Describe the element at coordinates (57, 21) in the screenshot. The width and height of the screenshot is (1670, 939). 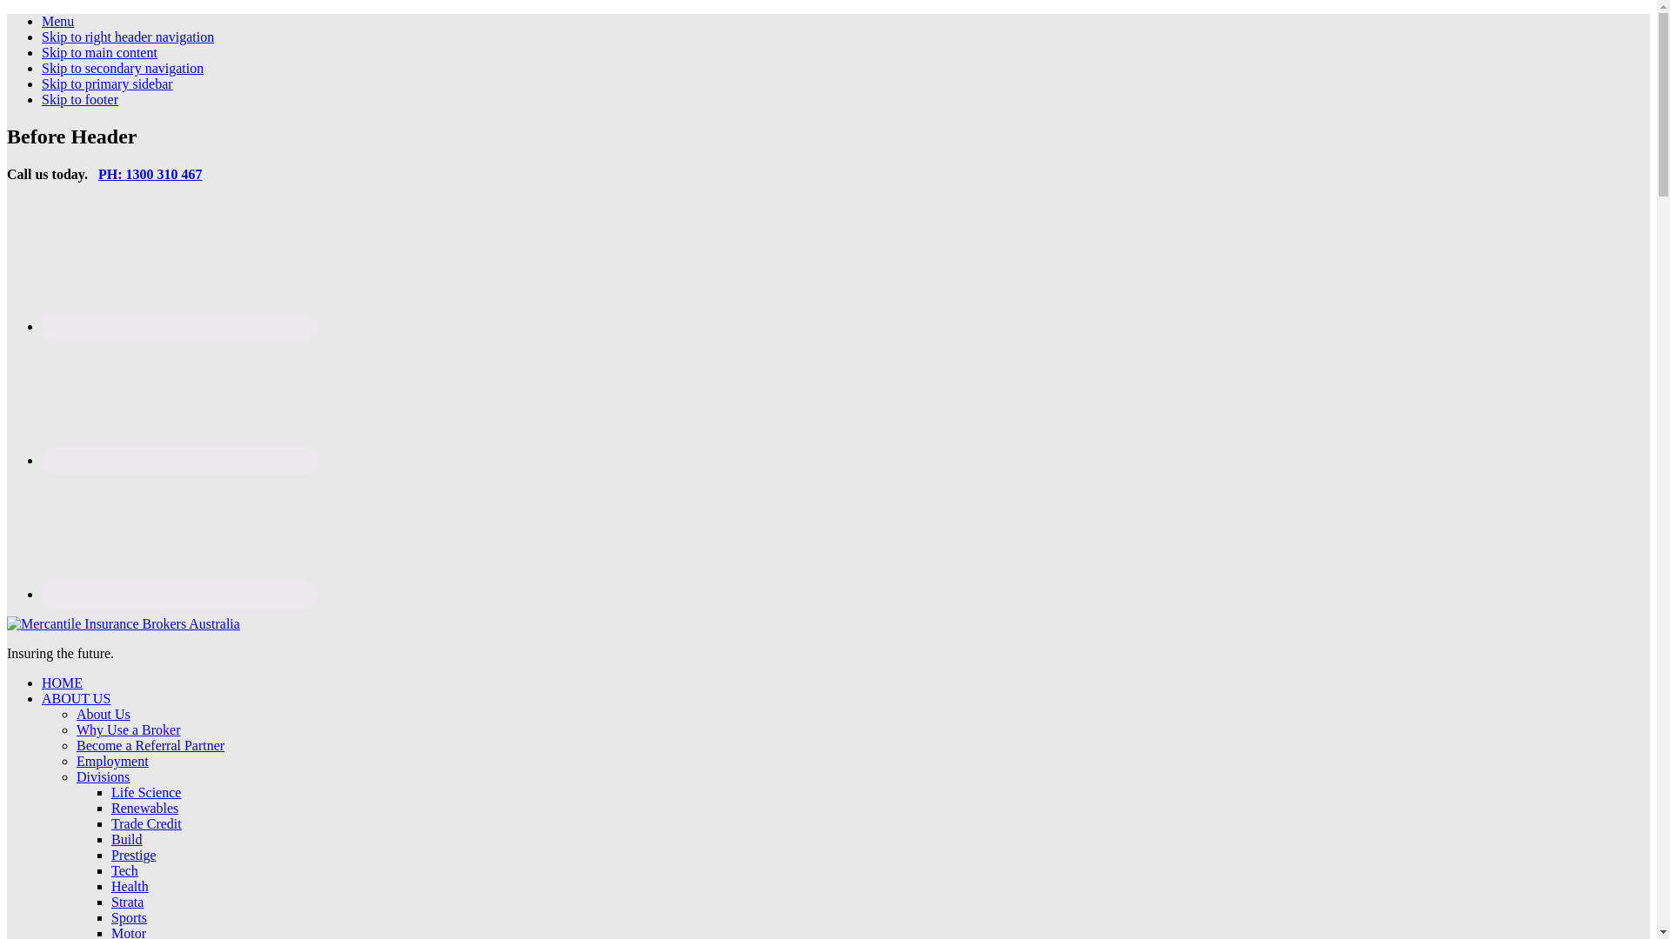
I see `Menu` at that location.